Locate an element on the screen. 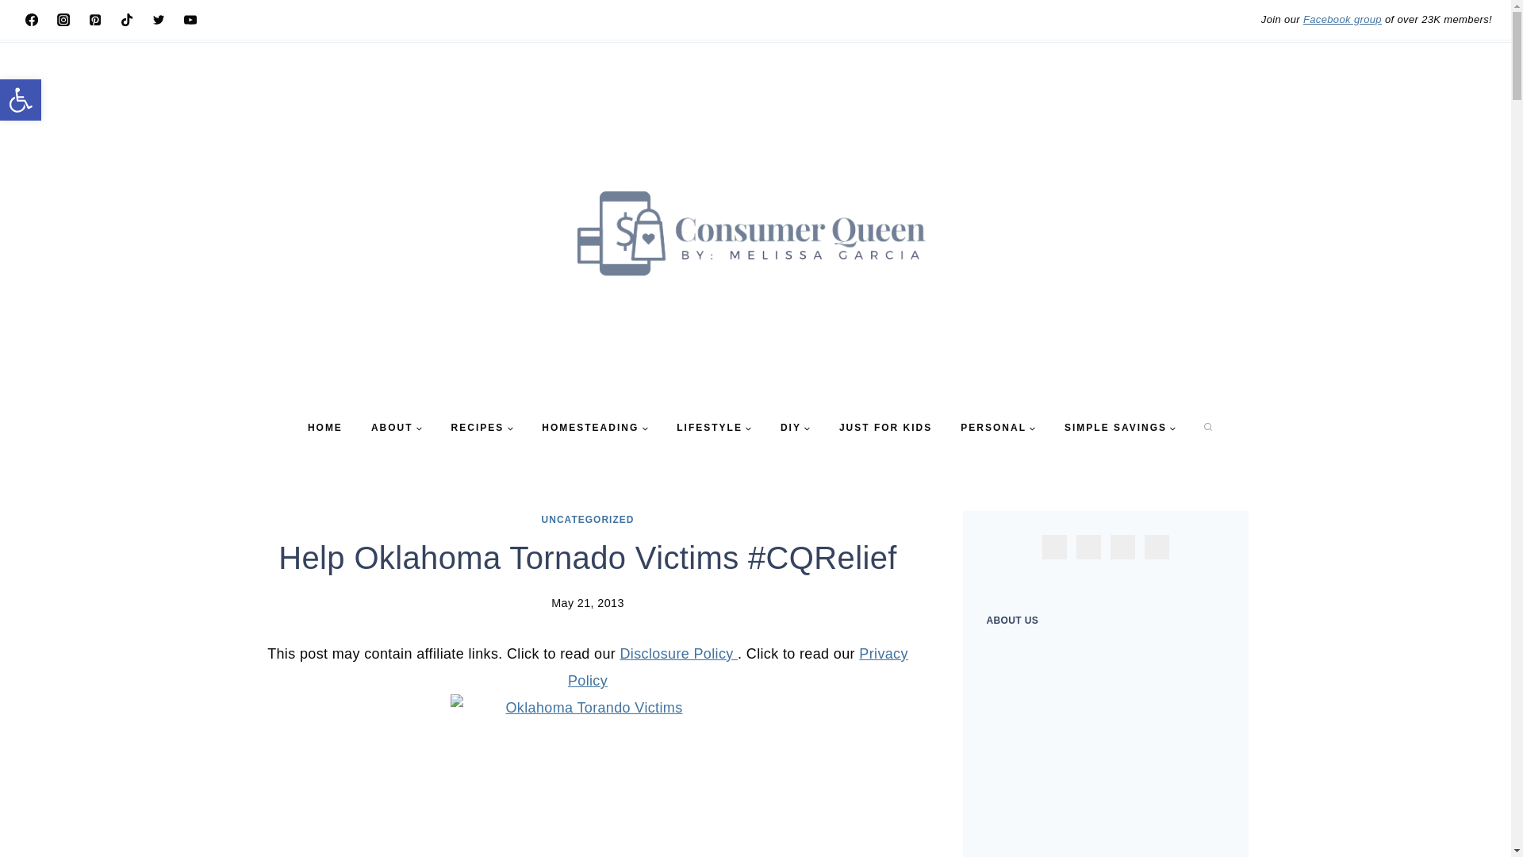 This screenshot has height=857, width=1523. RECIPES is located at coordinates (482, 428).